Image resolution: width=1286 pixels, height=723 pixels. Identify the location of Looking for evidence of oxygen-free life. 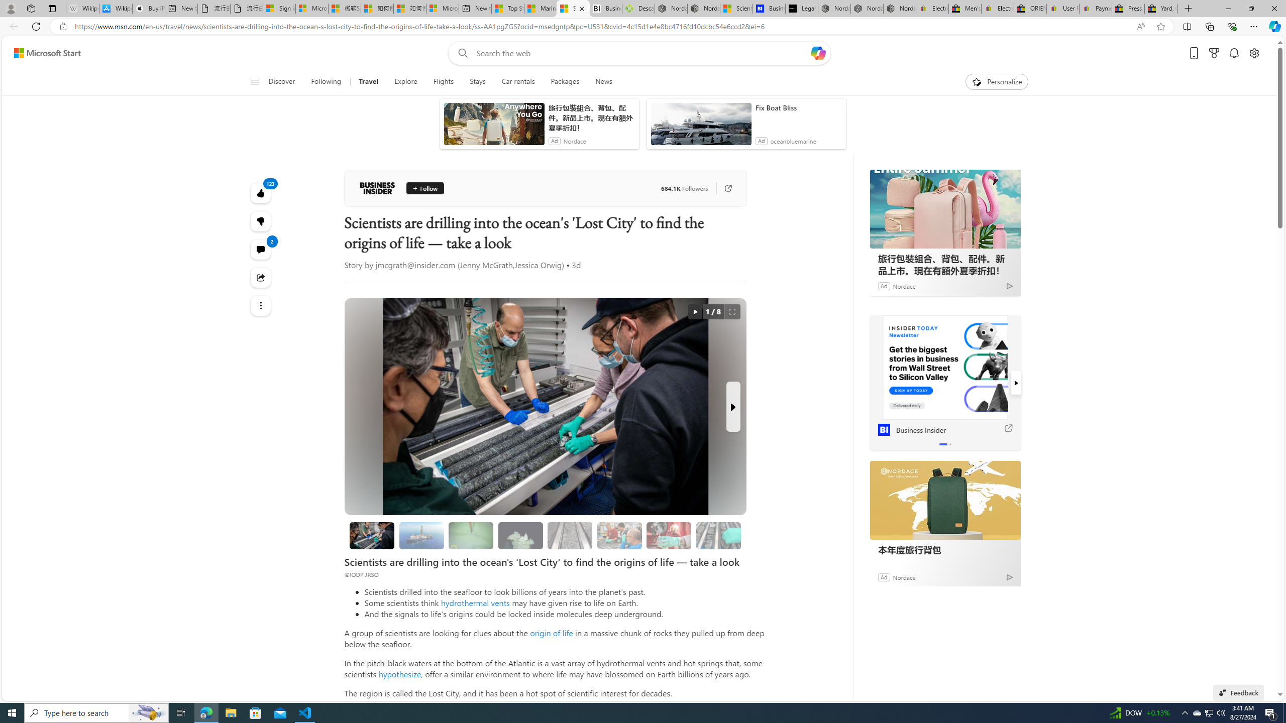
(619, 535).